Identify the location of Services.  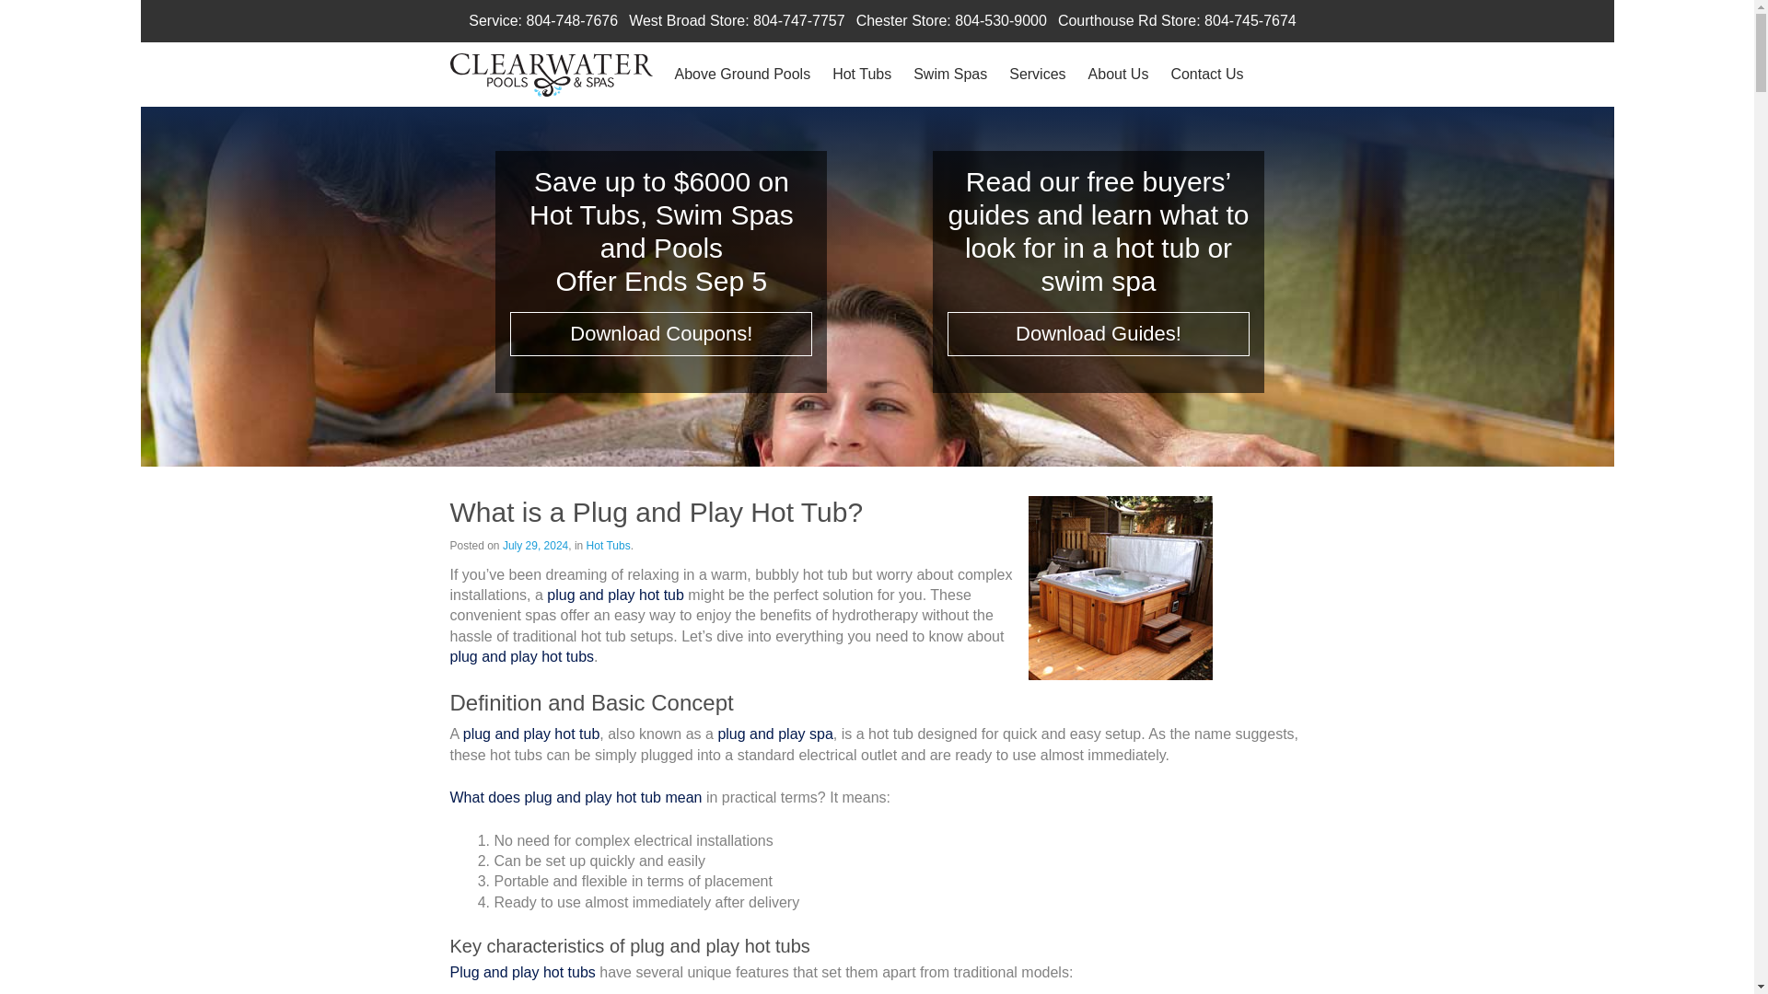
(1037, 74).